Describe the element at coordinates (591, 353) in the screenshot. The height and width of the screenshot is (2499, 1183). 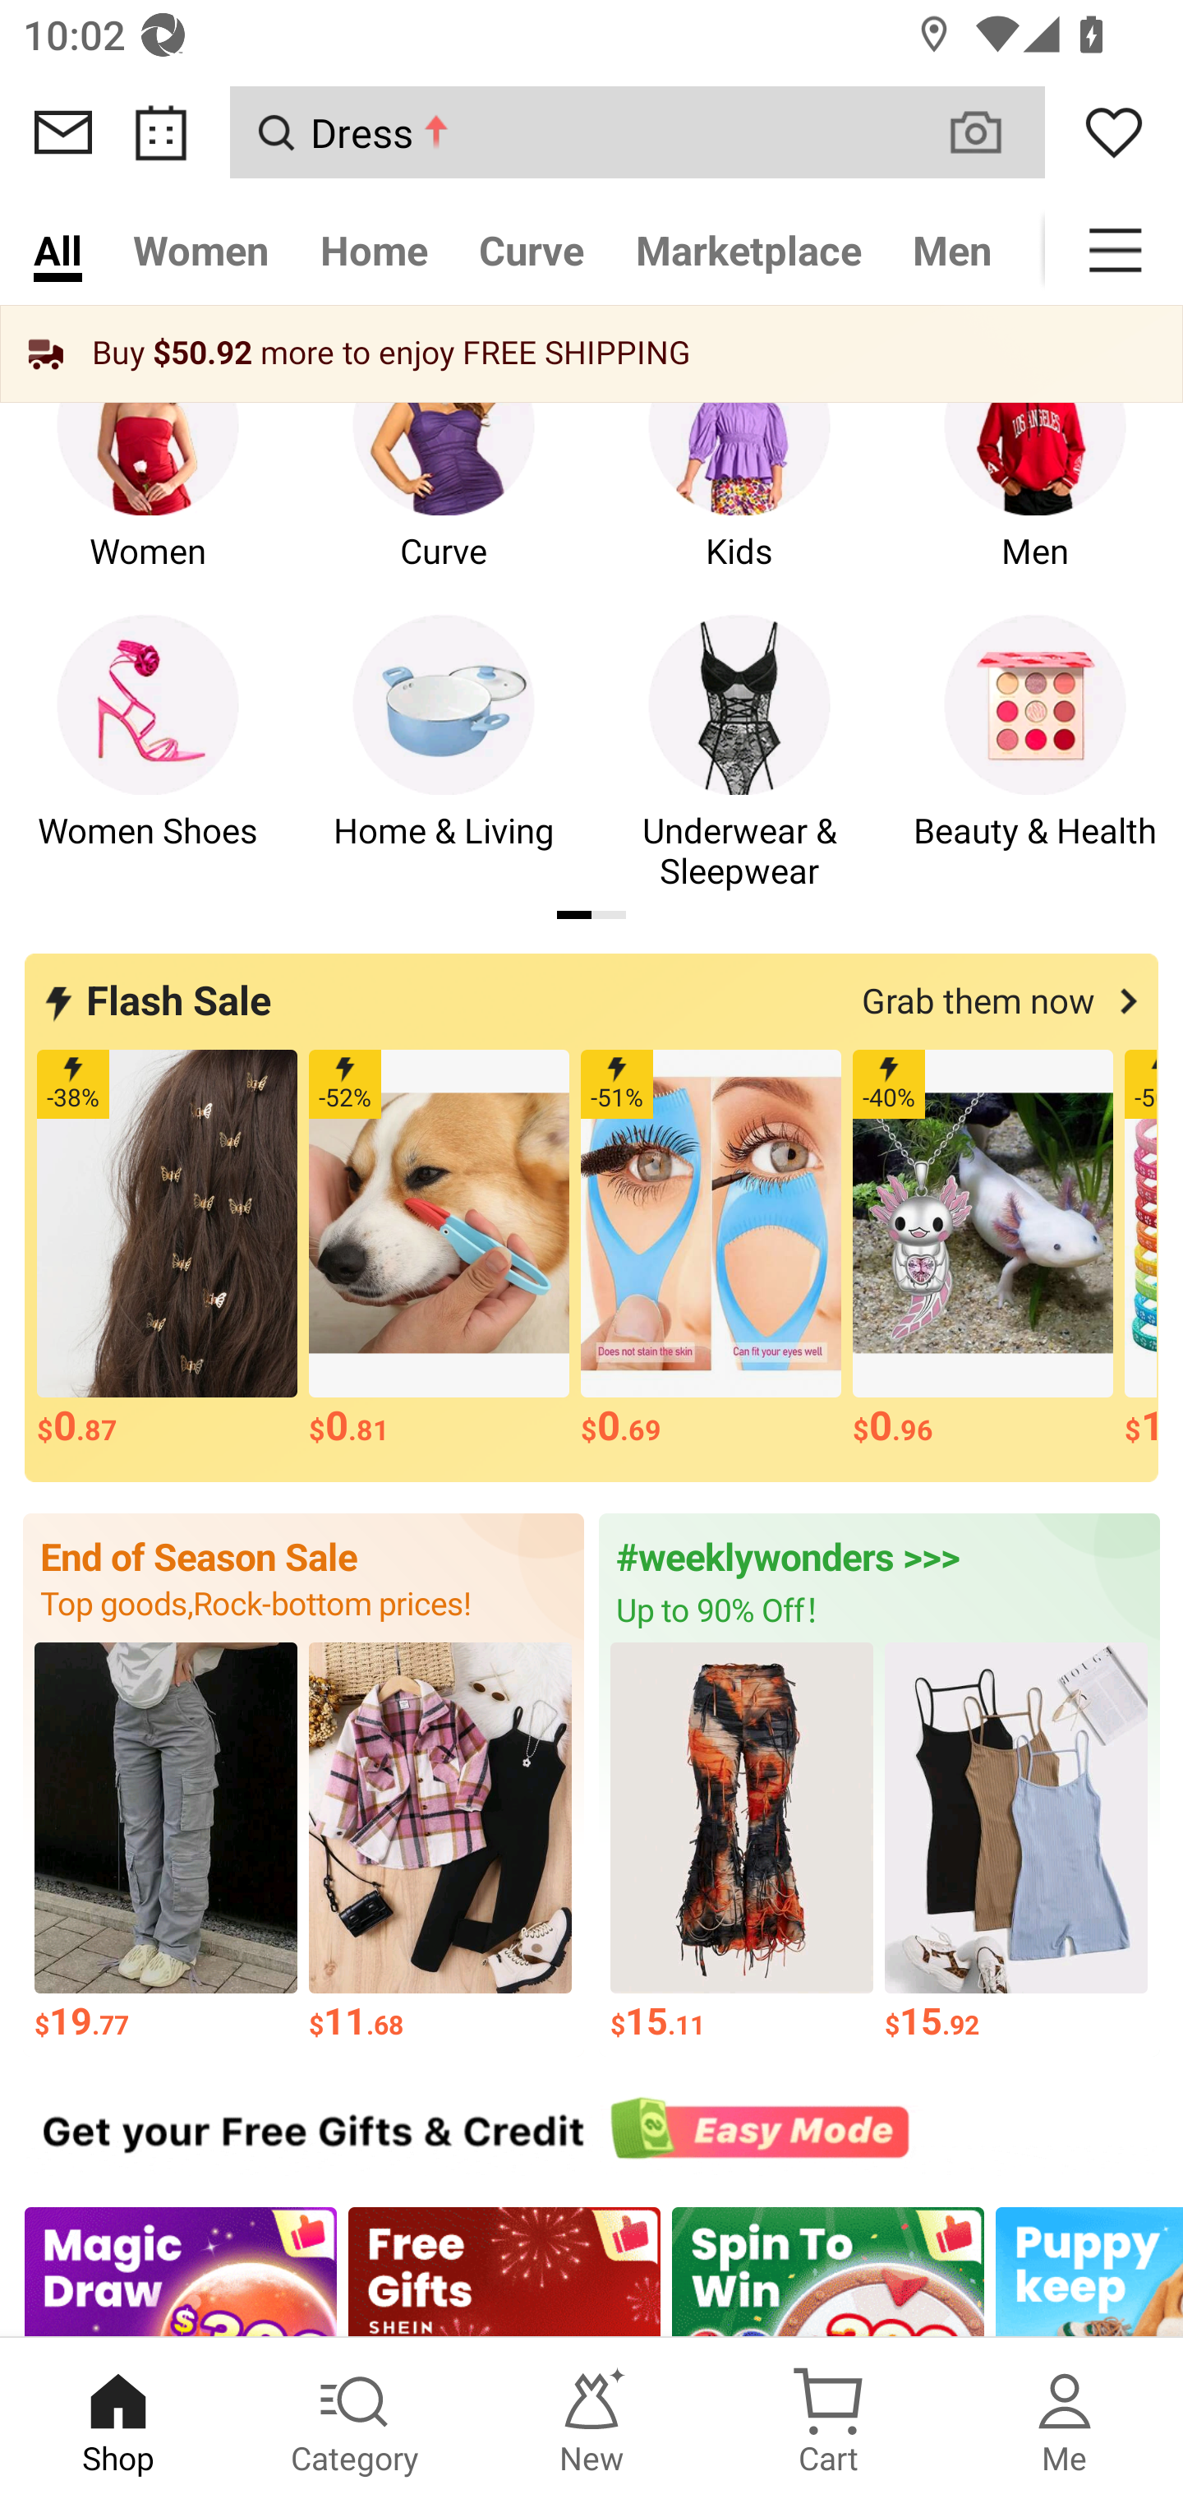
I see `Buy $50.92 more to enjoy FREE SHIPPING` at that location.